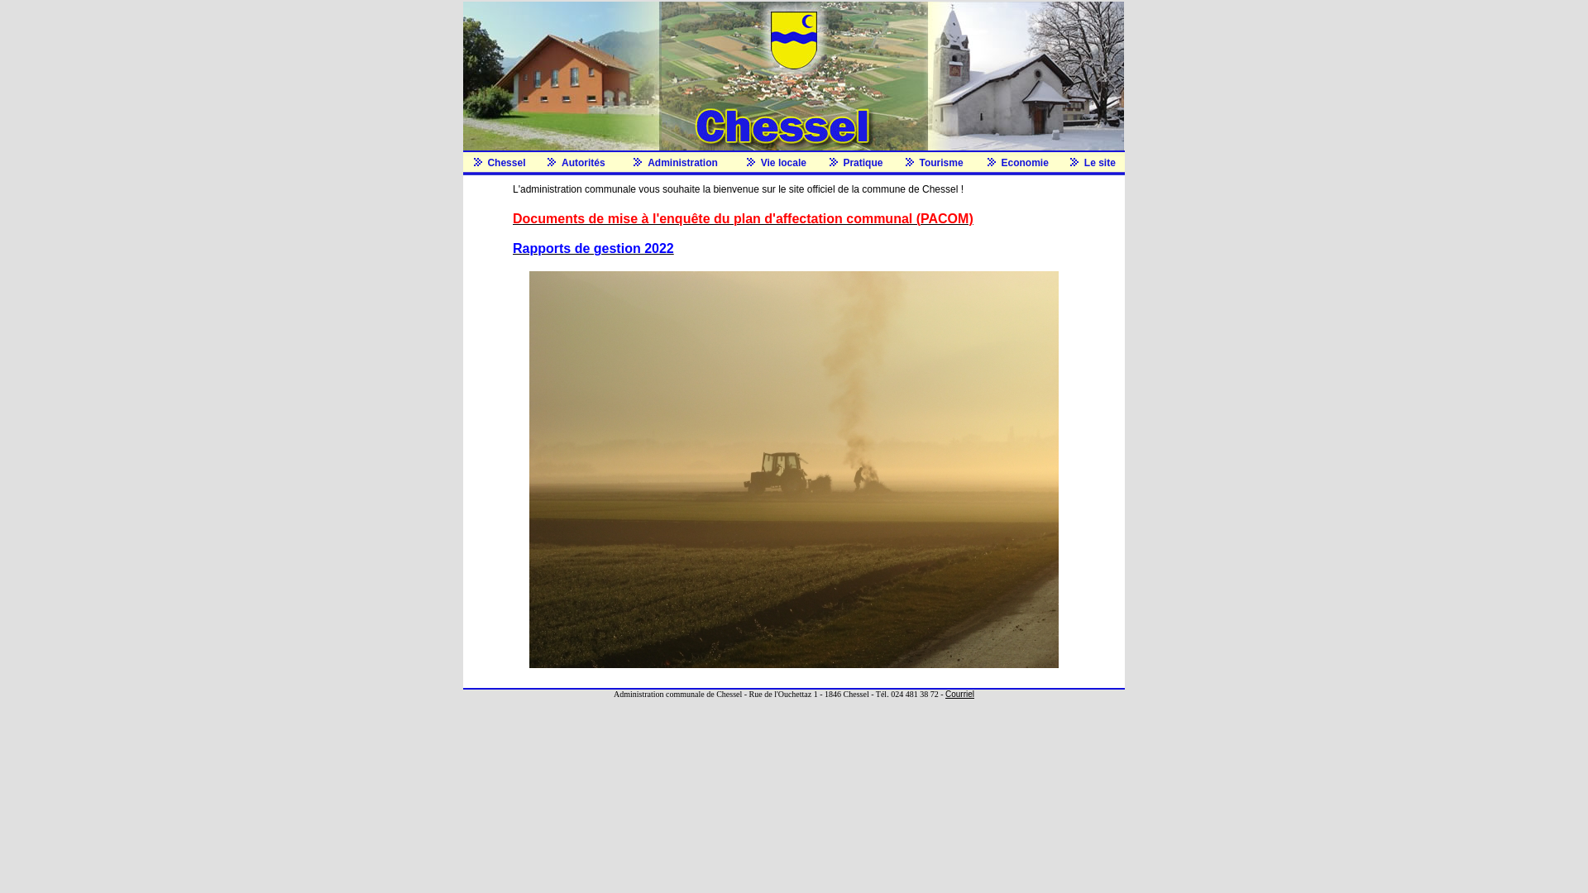 The width and height of the screenshot is (1588, 893). What do you see at coordinates (594, 250) in the screenshot?
I see `Rapports de gestion 2022` at bounding box center [594, 250].